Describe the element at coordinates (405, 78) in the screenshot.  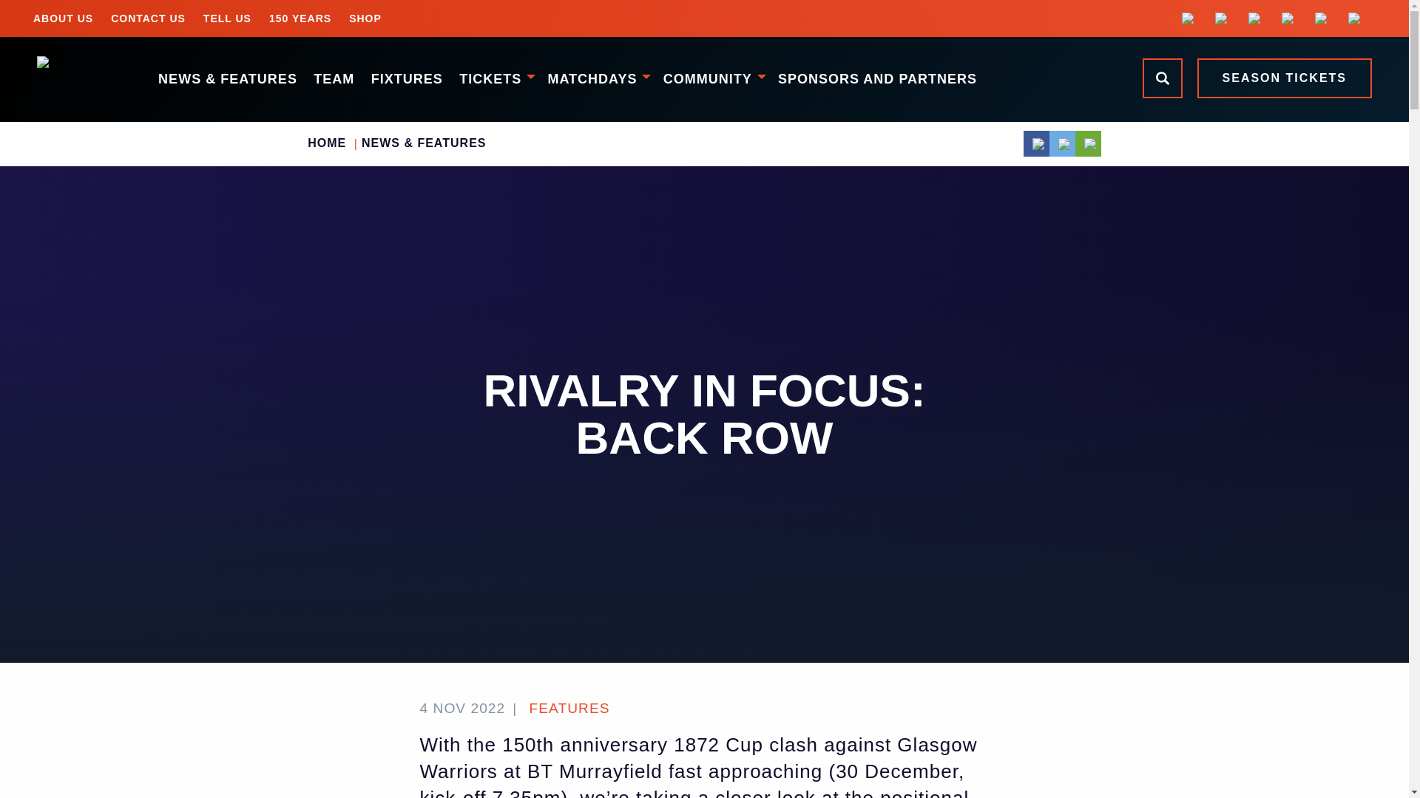
I see `FIXTURES` at that location.